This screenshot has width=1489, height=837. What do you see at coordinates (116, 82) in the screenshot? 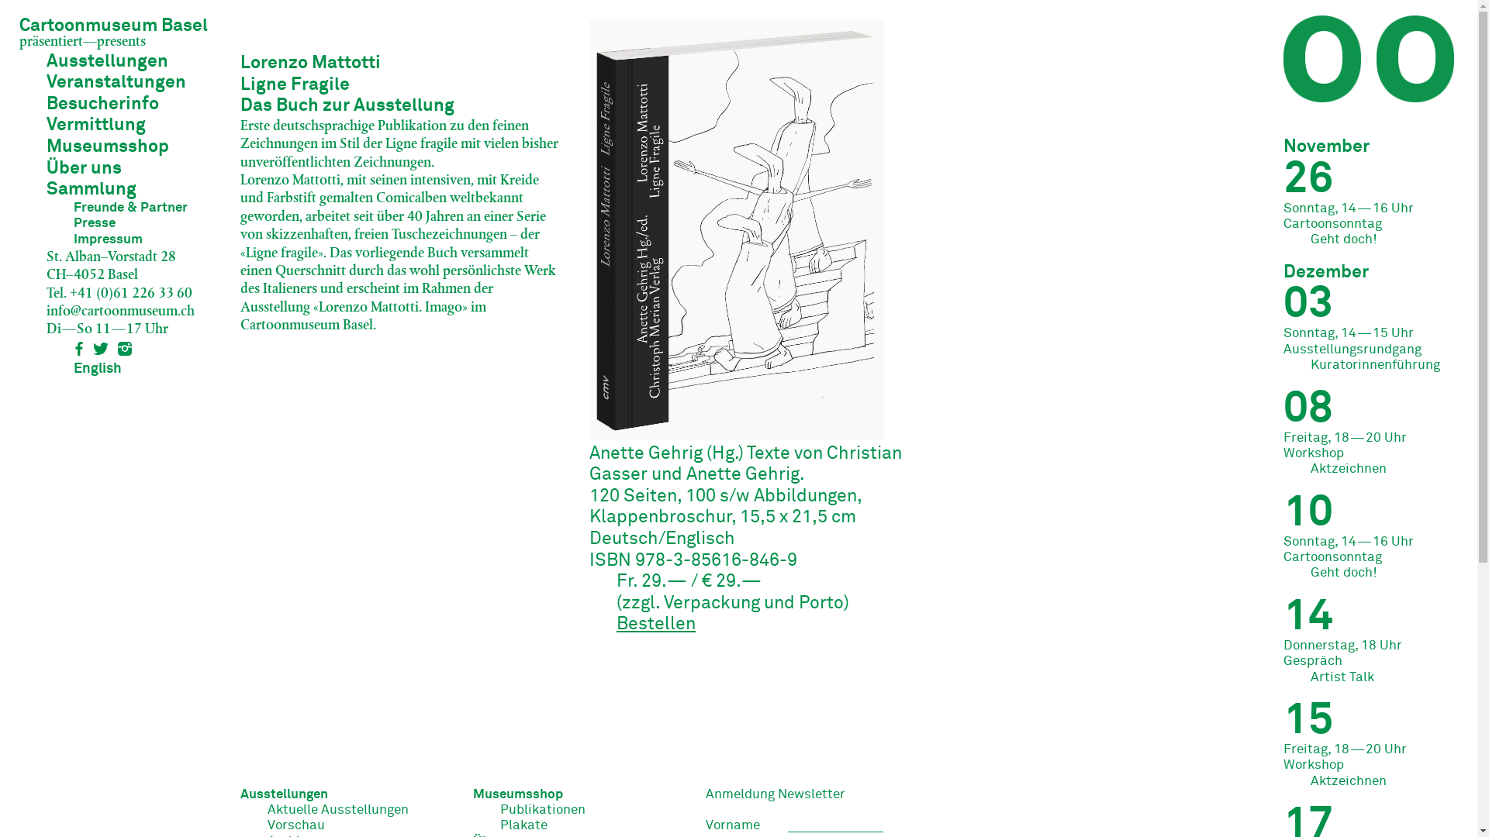
I see `Veranstaltungen` at bounding box center [116, 82].